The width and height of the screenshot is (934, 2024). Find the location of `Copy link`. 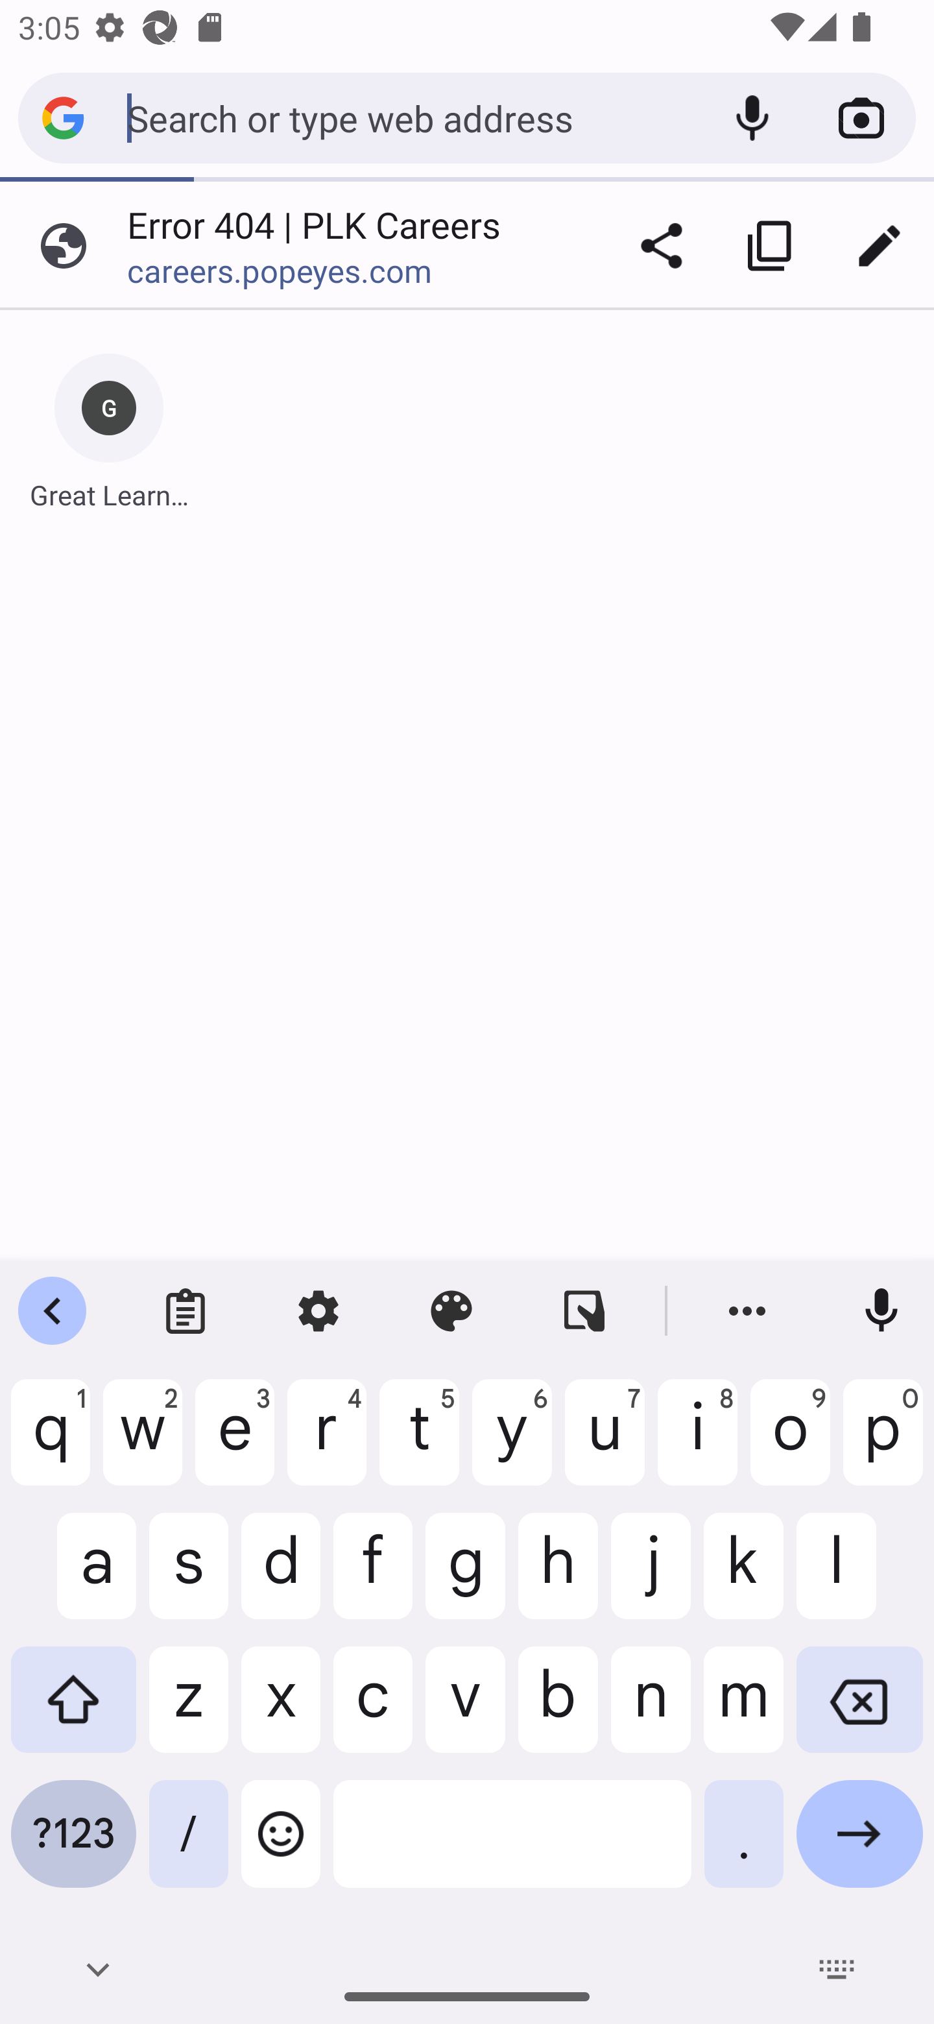

Copy link is located at coordinates (771, 245).